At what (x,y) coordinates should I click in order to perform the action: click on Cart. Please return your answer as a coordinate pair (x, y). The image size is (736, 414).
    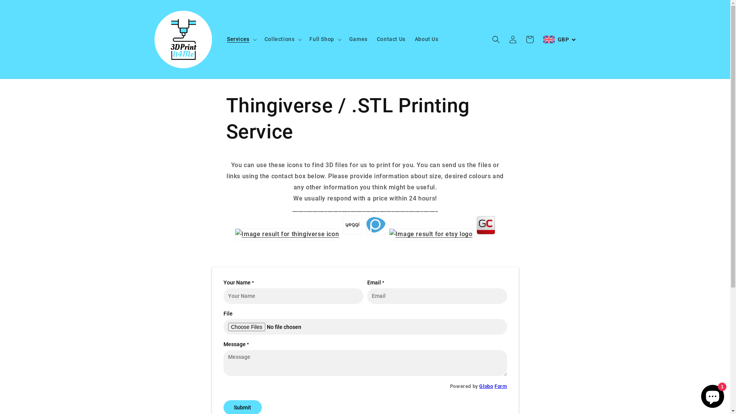
    Looking at the image, I should click on (530, 39).